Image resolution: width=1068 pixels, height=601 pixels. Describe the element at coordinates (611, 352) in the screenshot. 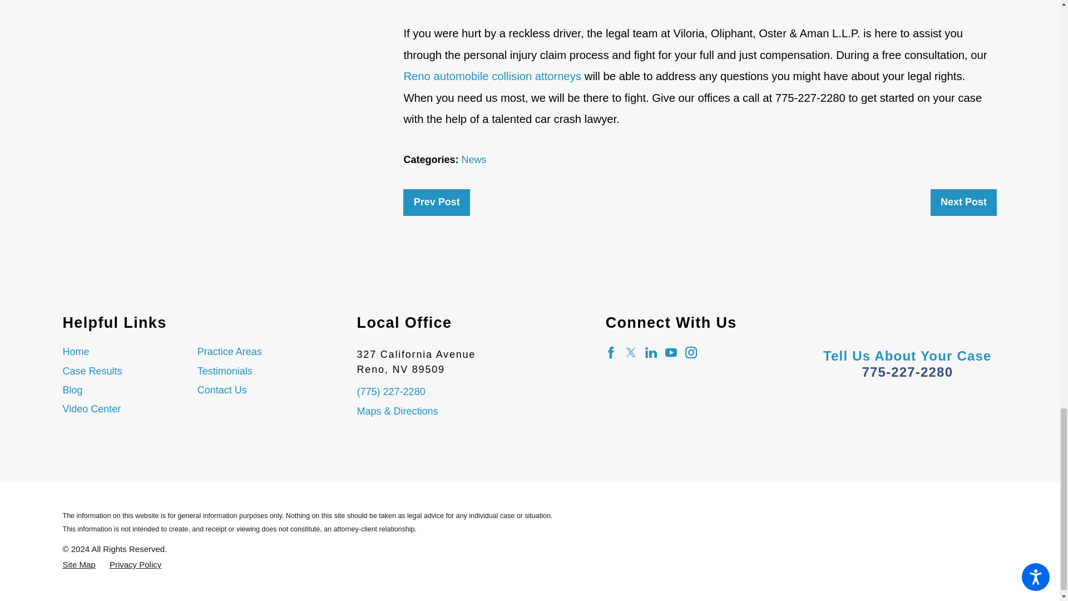

I see `Facebook` at that location.